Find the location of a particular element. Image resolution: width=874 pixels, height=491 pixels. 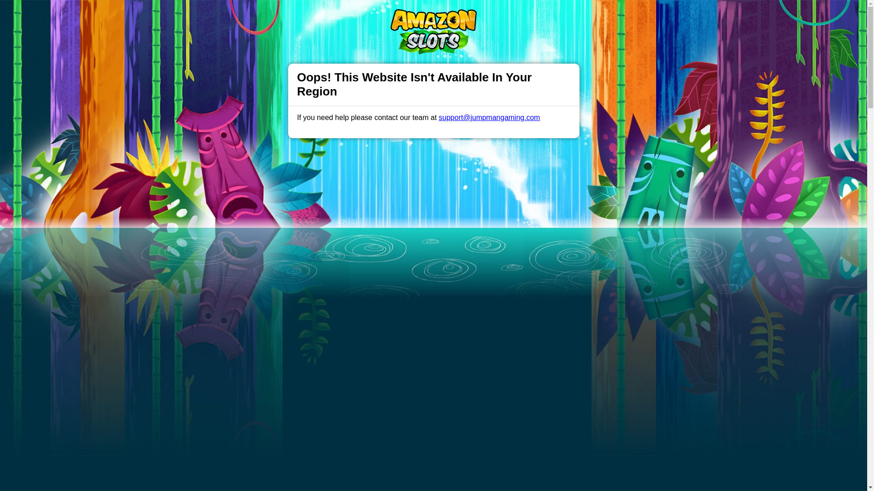

wagering requirements is located at coordinates (266, 442).